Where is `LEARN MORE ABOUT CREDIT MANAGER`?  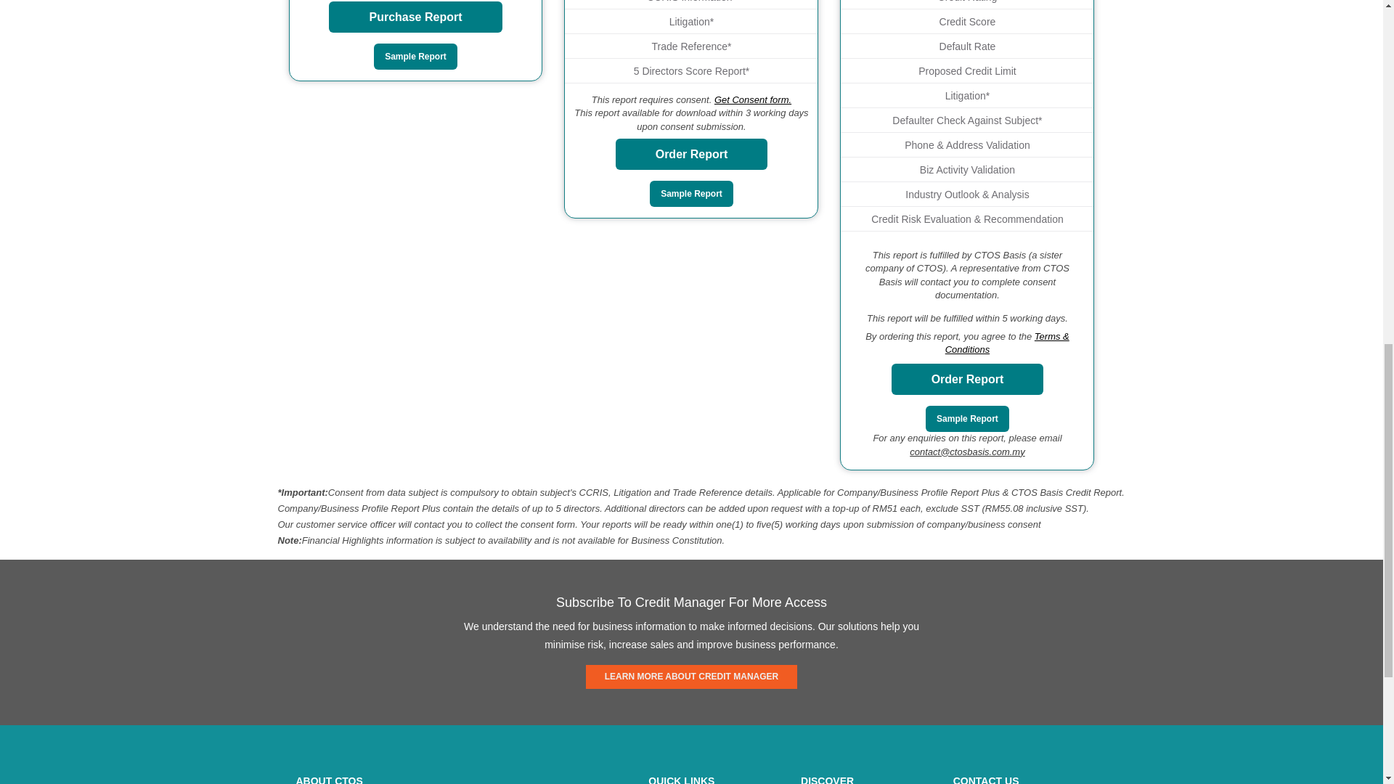
LEARN MORE ABOUT CREDIT MANAGER is located at coordinates (691, 677).